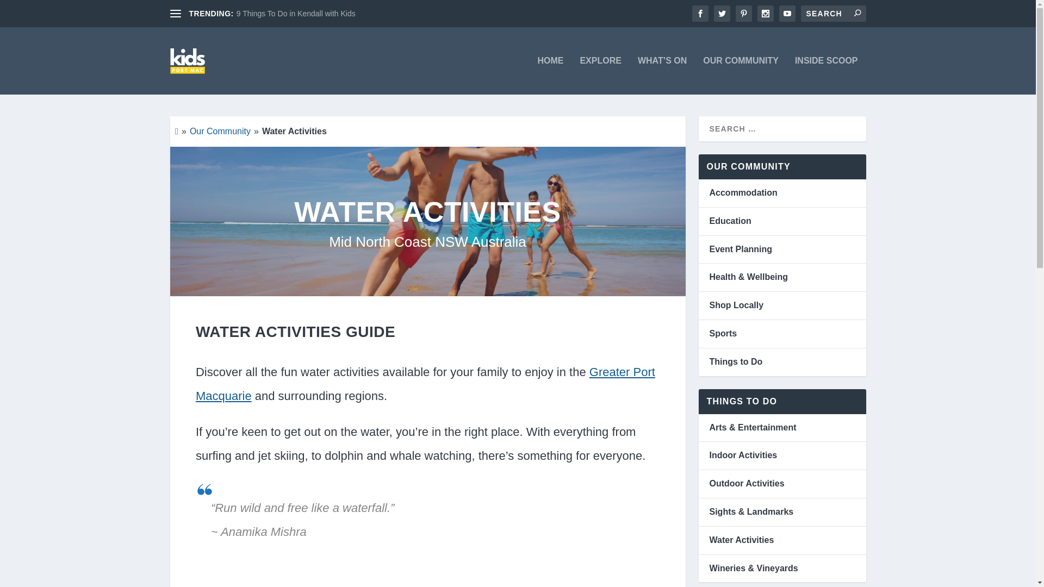 This screenshot has height=587, width=1044. Describe the element at coordinates (600, 76) in the screenshot. I see `EXPLORE` at that location.